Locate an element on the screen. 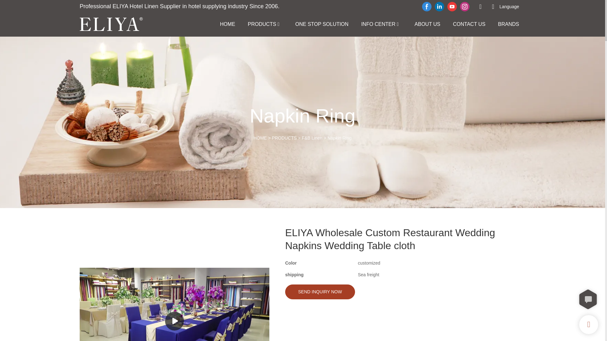  HOME is located at coordinates (228, 24).